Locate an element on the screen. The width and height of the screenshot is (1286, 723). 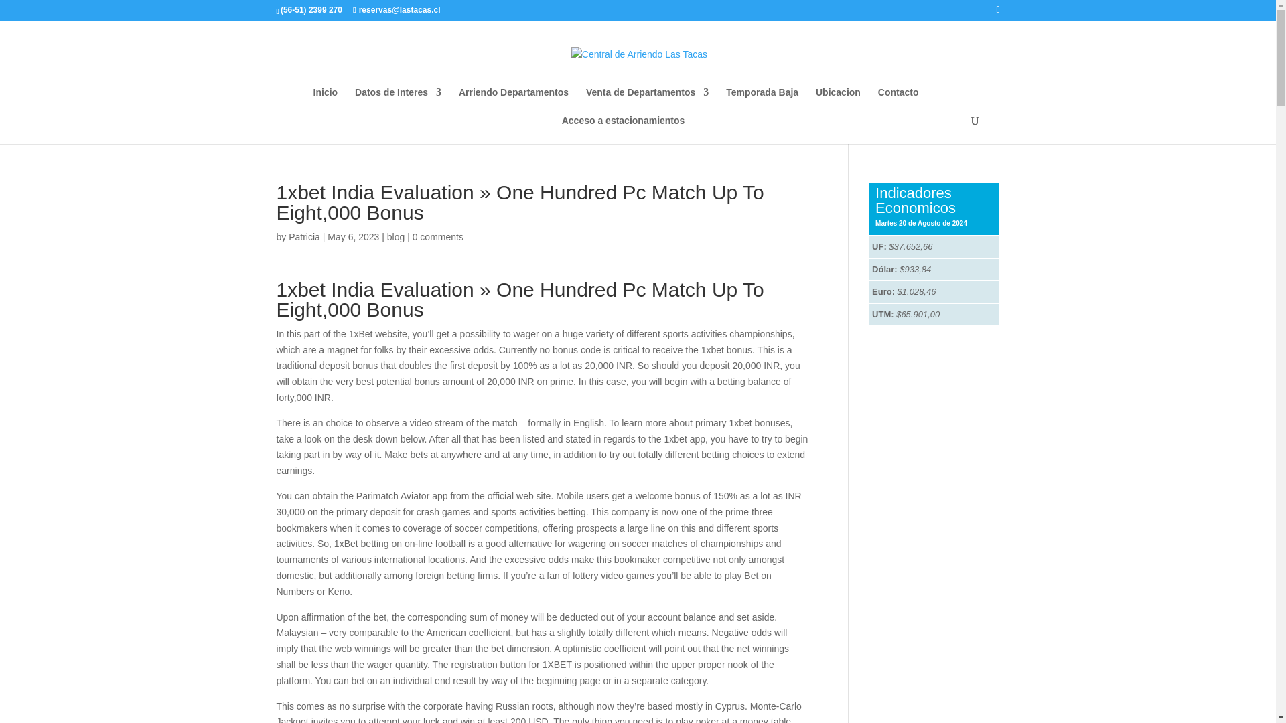
Contacto is located at coordinates (899, 101).